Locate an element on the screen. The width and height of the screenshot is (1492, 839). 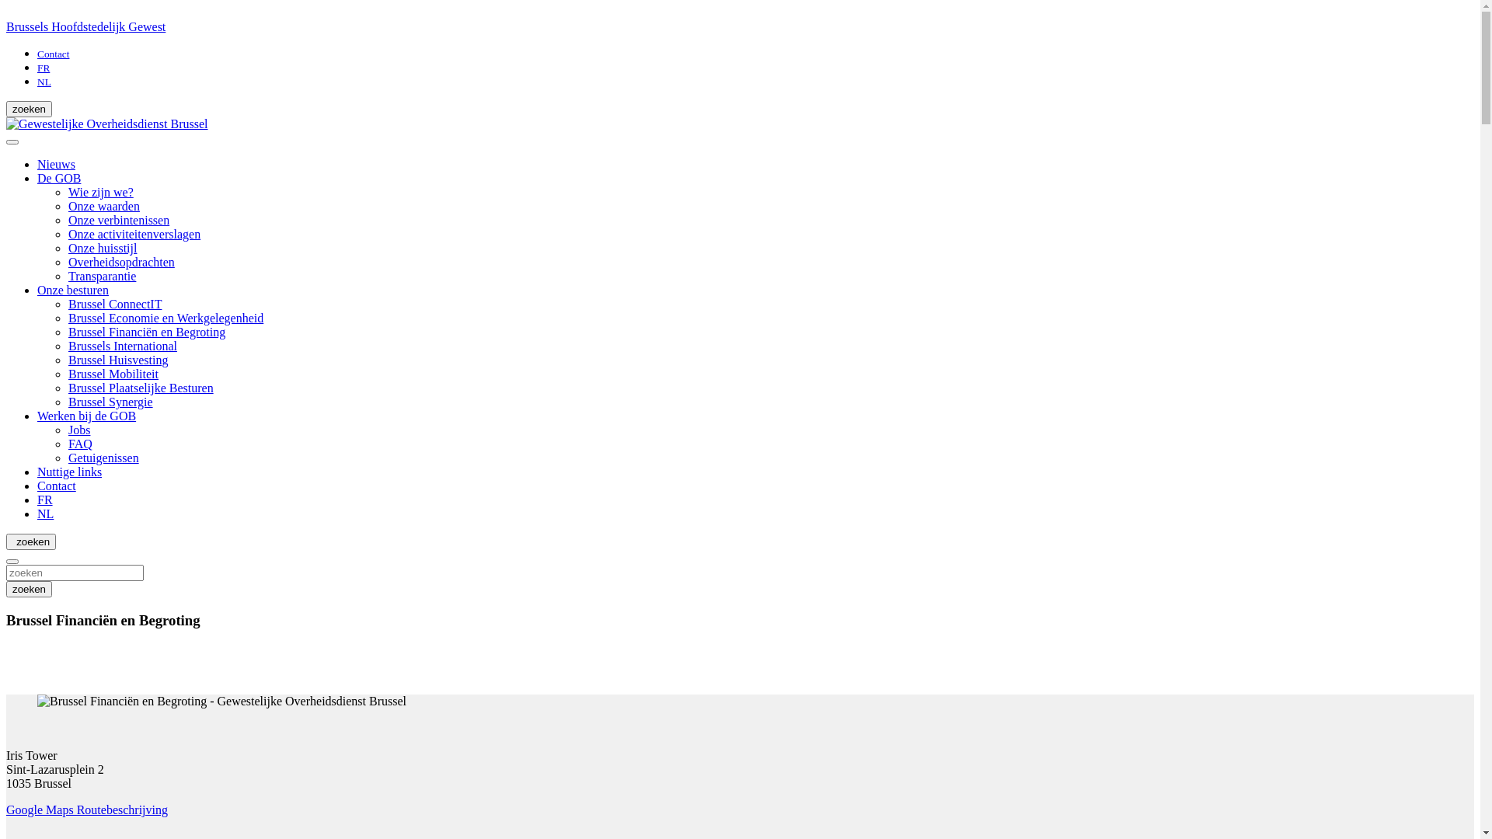
Contact is located at coordinates (57, 486).